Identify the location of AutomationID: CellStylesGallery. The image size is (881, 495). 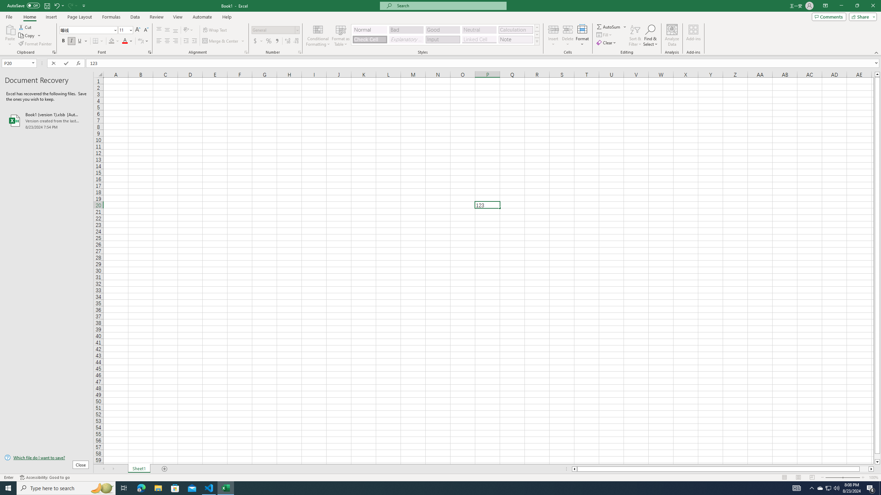
(445, 35).